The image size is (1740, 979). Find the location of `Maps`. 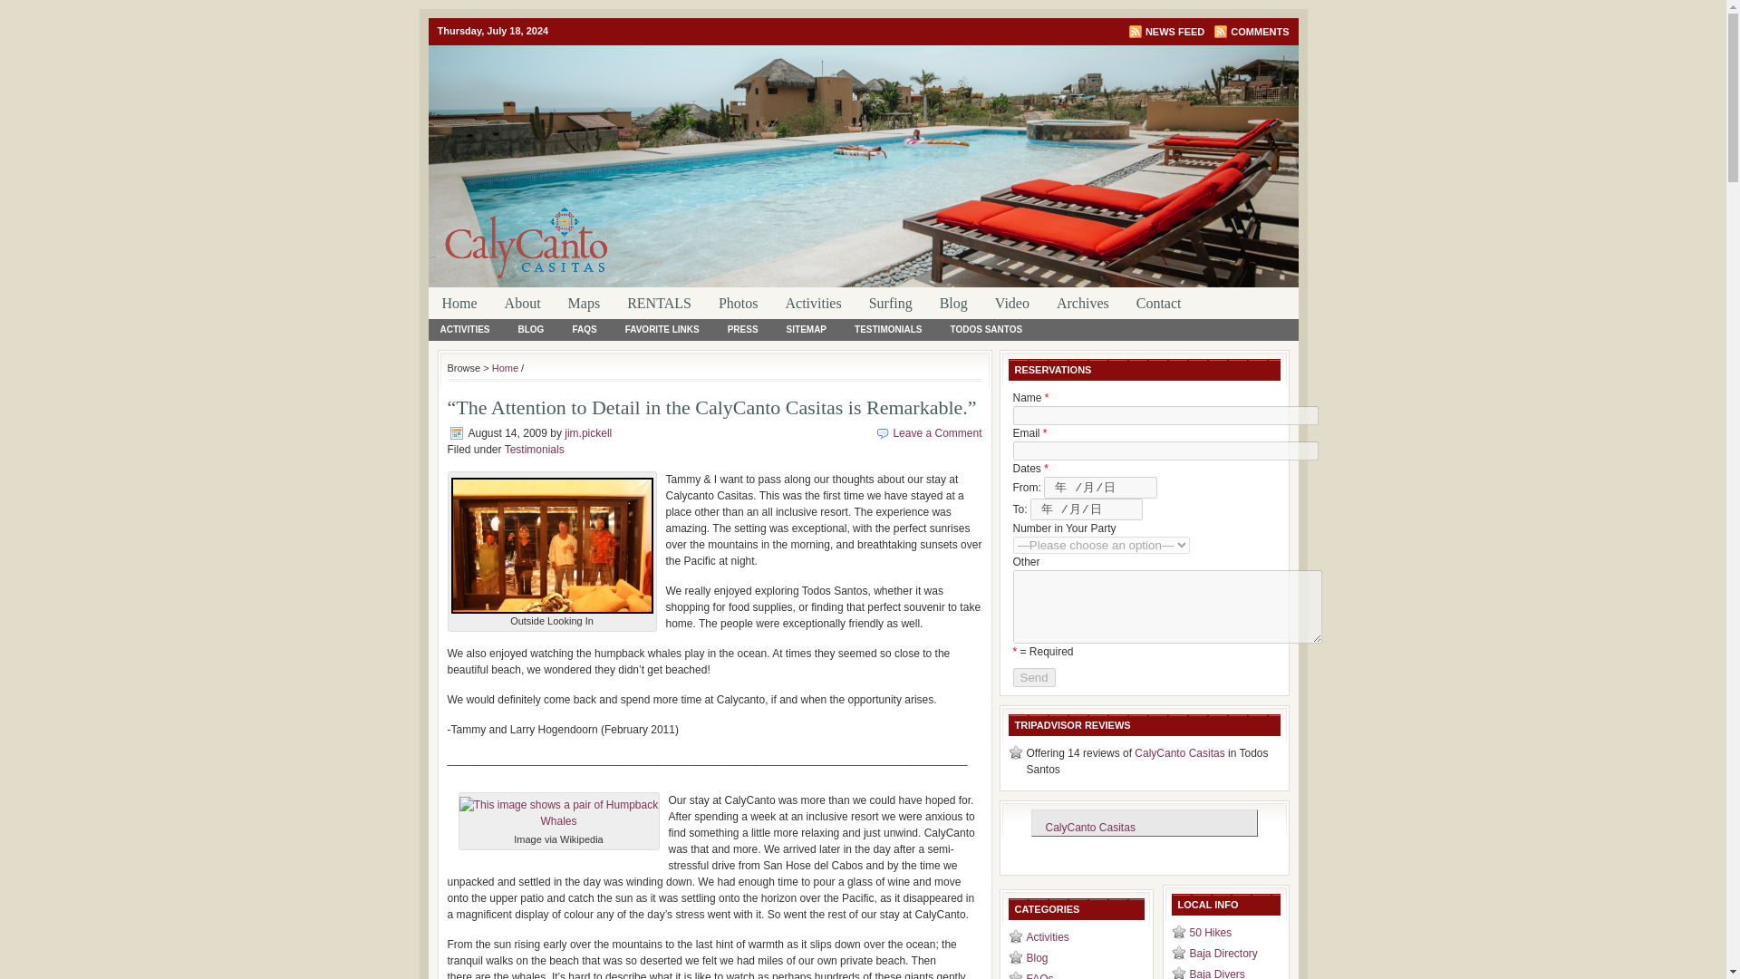

Maps is located at coordinates (584, 303).